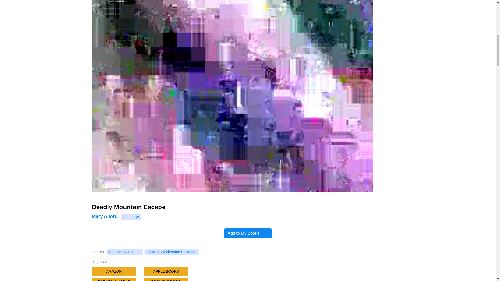 This screenshot has width=500, height=281. I want to click on Mary Alford, so click(104, 216).